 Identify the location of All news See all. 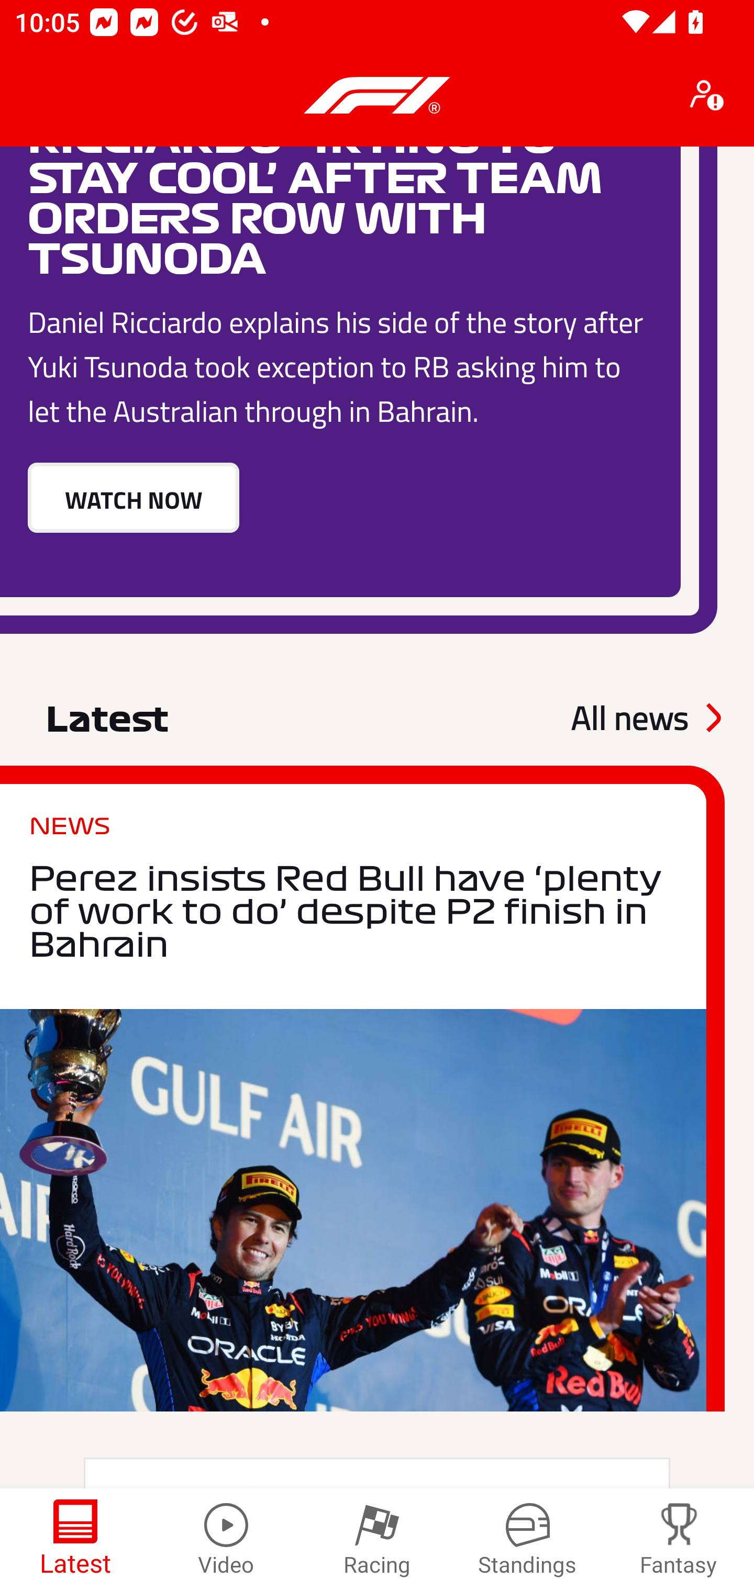
(645, 717).